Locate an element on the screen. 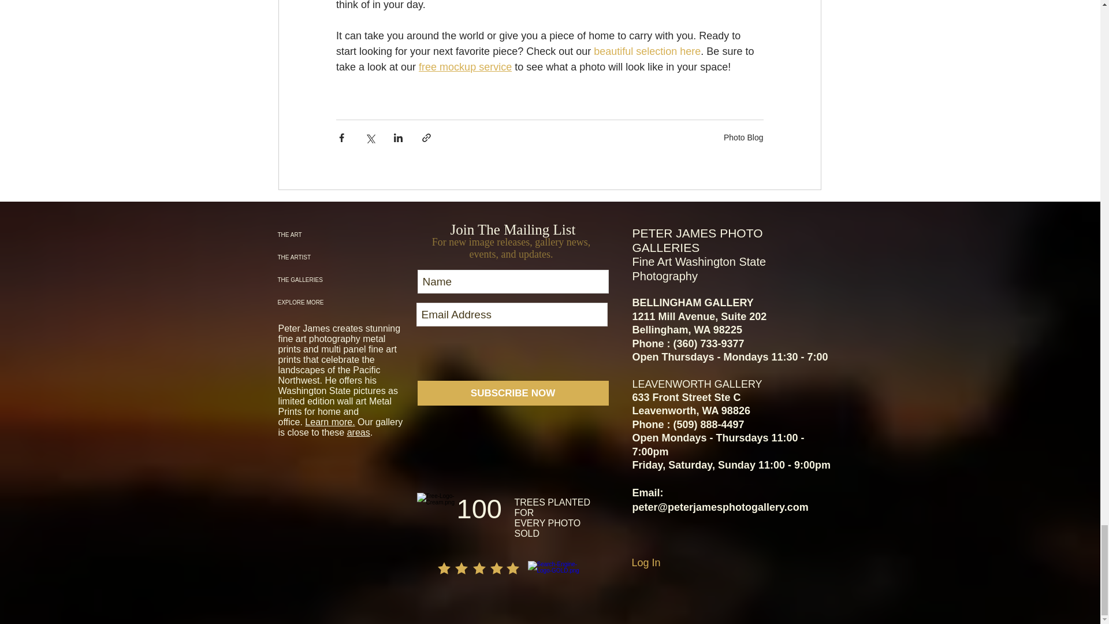 The height and width of the screenshot is (624, 1109). Bellingham, WA 98225 is located at coordinates (687, 329).